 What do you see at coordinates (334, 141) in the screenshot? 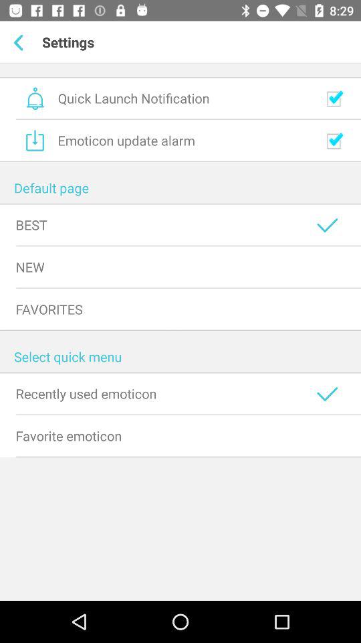
I see `remove check` at bounding box center [334, 141].